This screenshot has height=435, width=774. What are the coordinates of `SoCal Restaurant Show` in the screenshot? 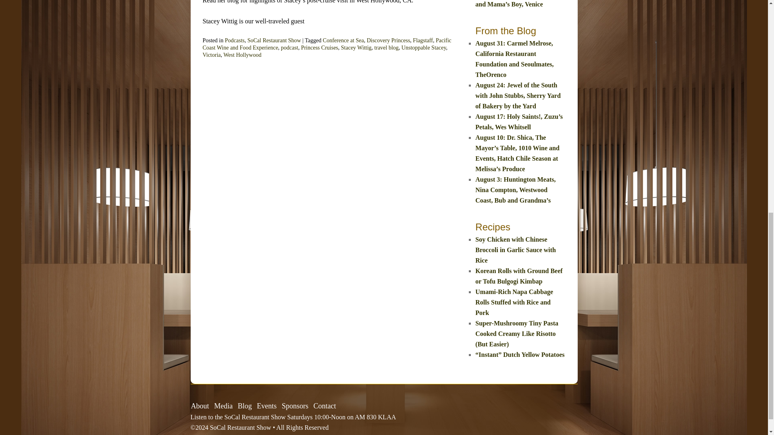 It's located at (274, 40).